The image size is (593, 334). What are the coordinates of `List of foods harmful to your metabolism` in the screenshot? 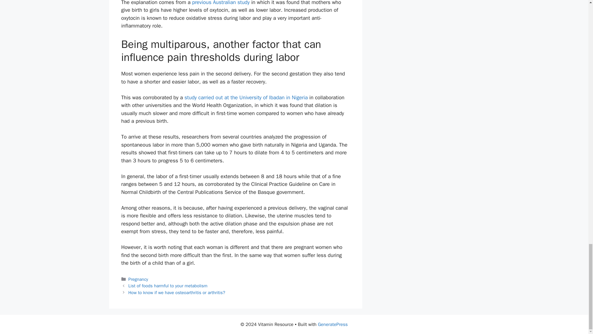 It's located at (168, 286).